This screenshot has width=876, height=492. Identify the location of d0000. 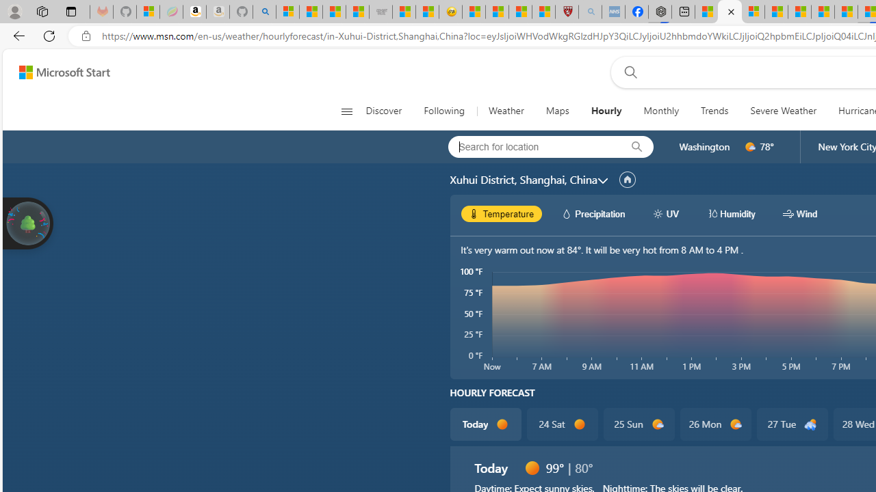
(532, 467).